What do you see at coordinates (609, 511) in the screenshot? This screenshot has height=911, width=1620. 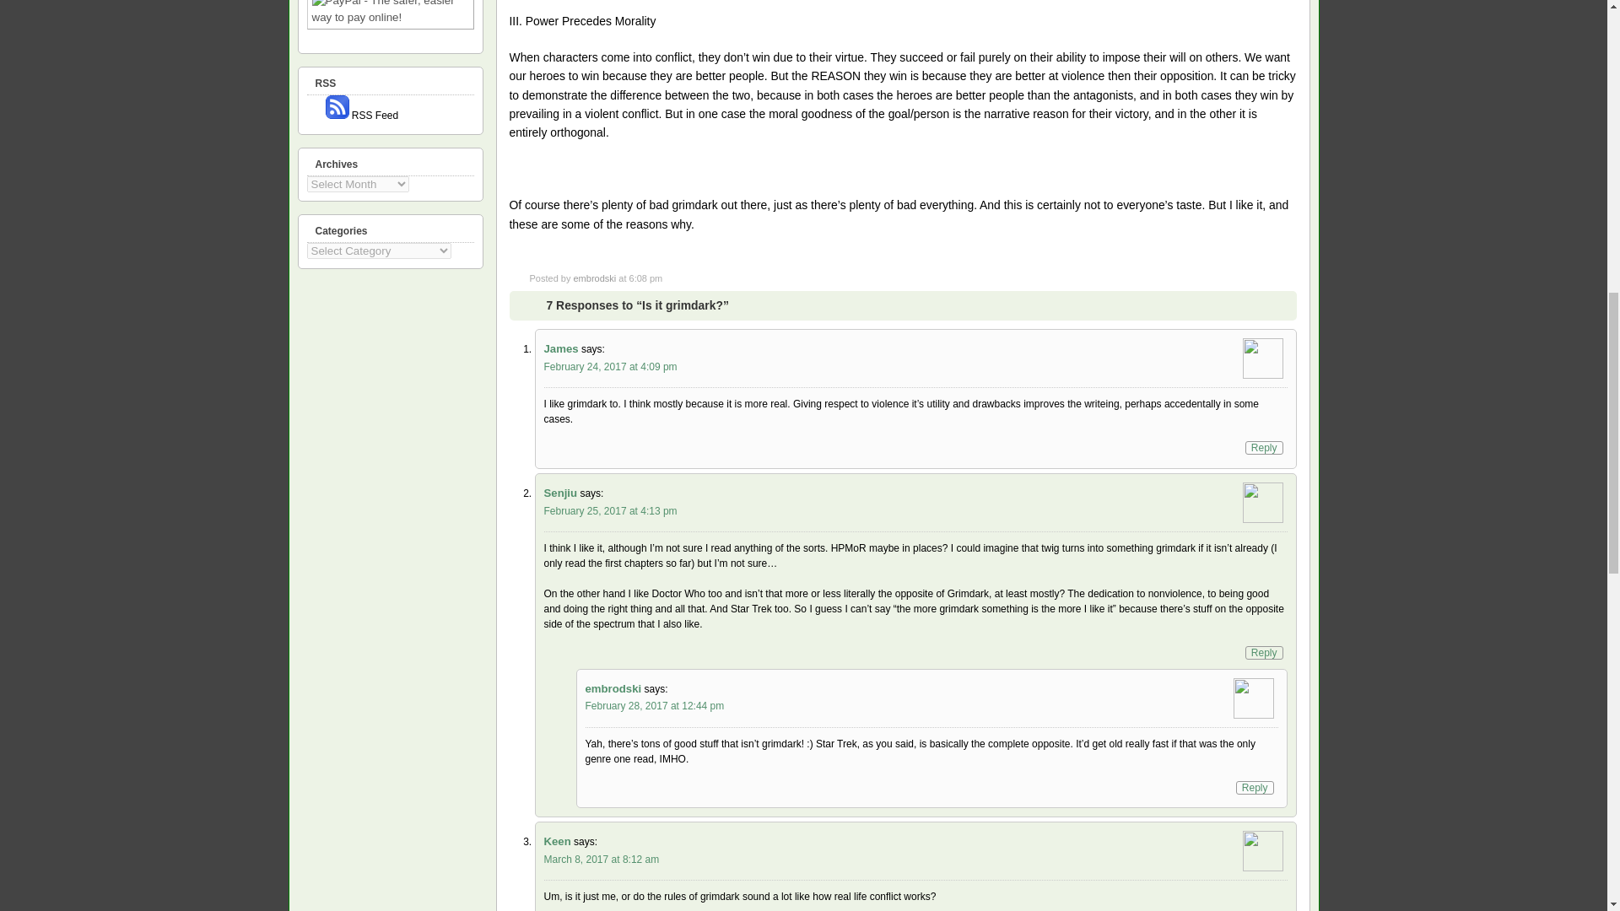 I see `February 25, 2017 at 4:13 pm` at bounding box center [609, 511].